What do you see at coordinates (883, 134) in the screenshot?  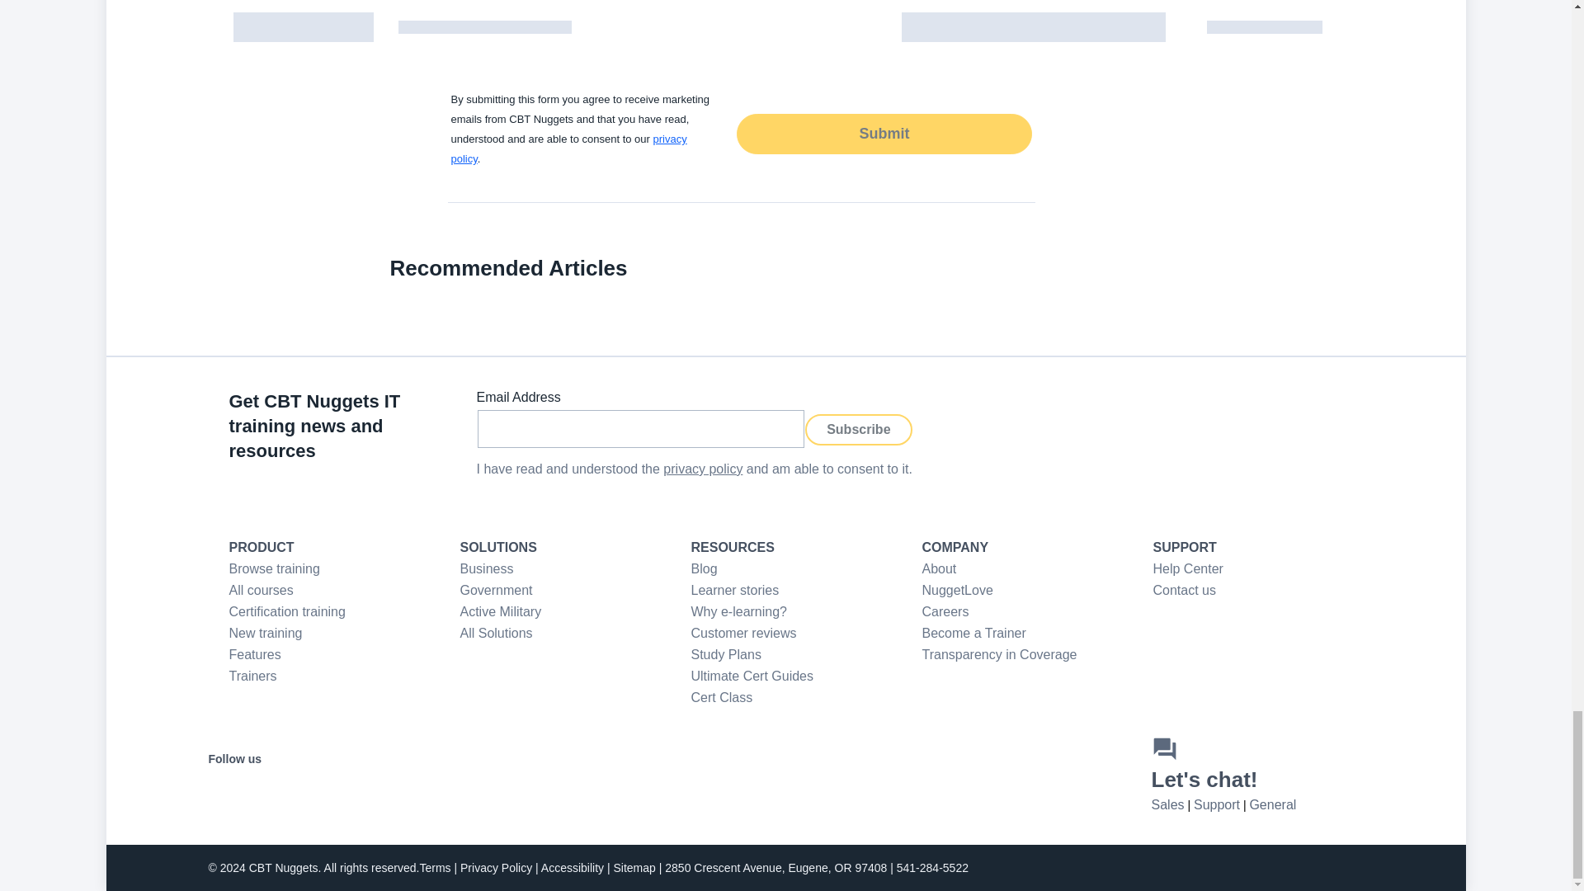 I see `Submit` at bounding box center [883, 134].